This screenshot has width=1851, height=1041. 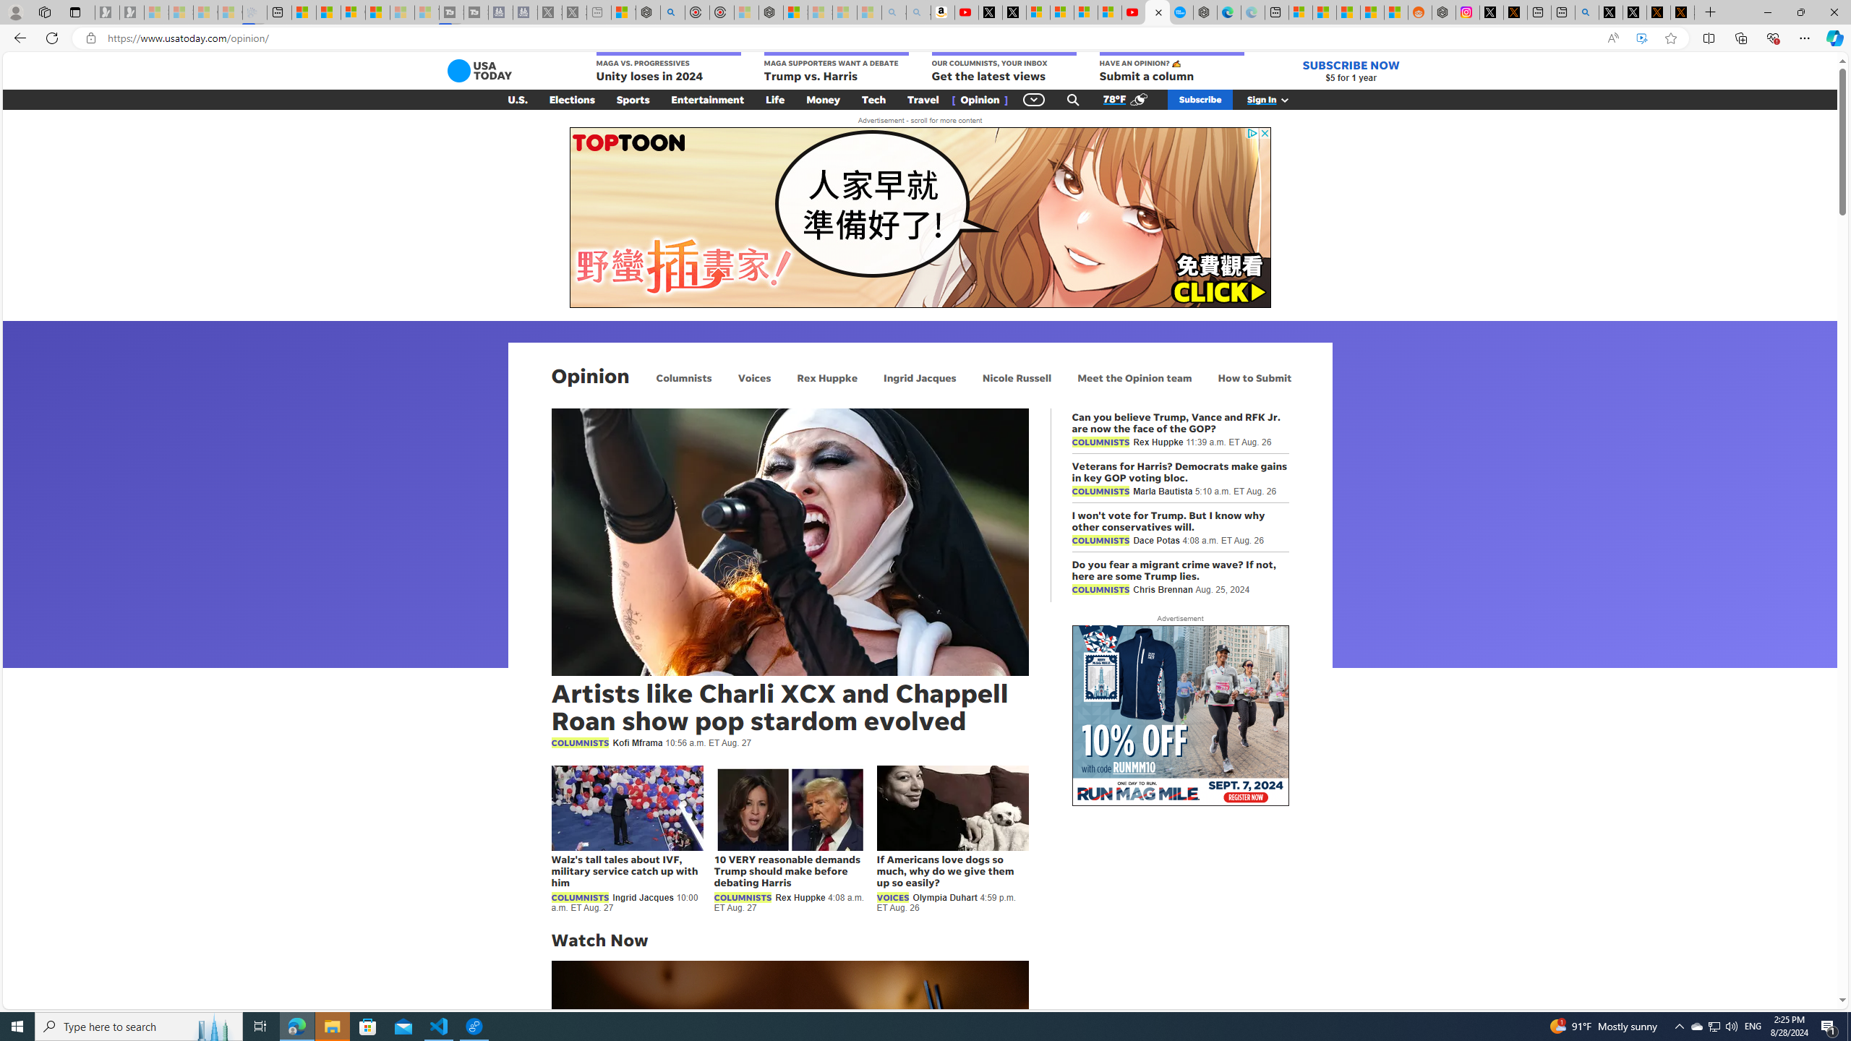 I want to click on App bar, so click(x=925, y=38).